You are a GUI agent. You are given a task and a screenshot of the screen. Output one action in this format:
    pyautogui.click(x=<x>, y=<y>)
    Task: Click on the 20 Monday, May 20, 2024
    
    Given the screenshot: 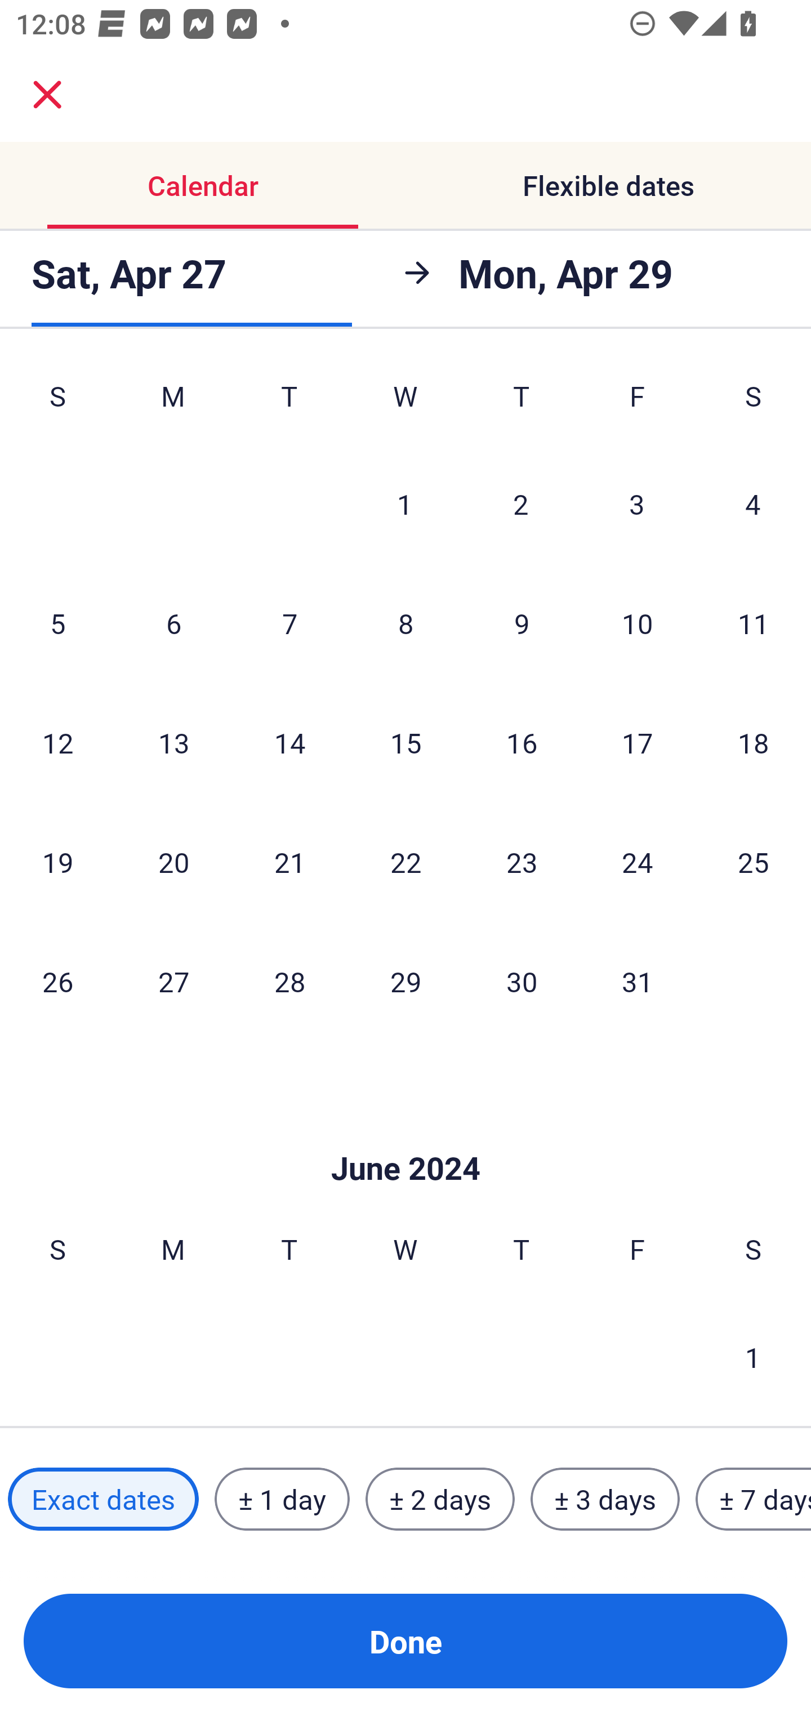 What is the action you would take?
    pyautogui.click(x=173, y=862)
    